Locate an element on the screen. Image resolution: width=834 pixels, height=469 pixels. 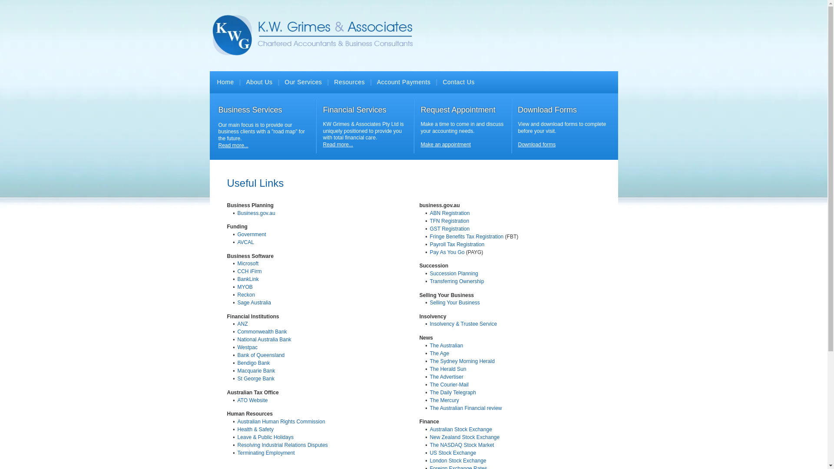
The Australian Financial review is located at coordinates (466, 408).